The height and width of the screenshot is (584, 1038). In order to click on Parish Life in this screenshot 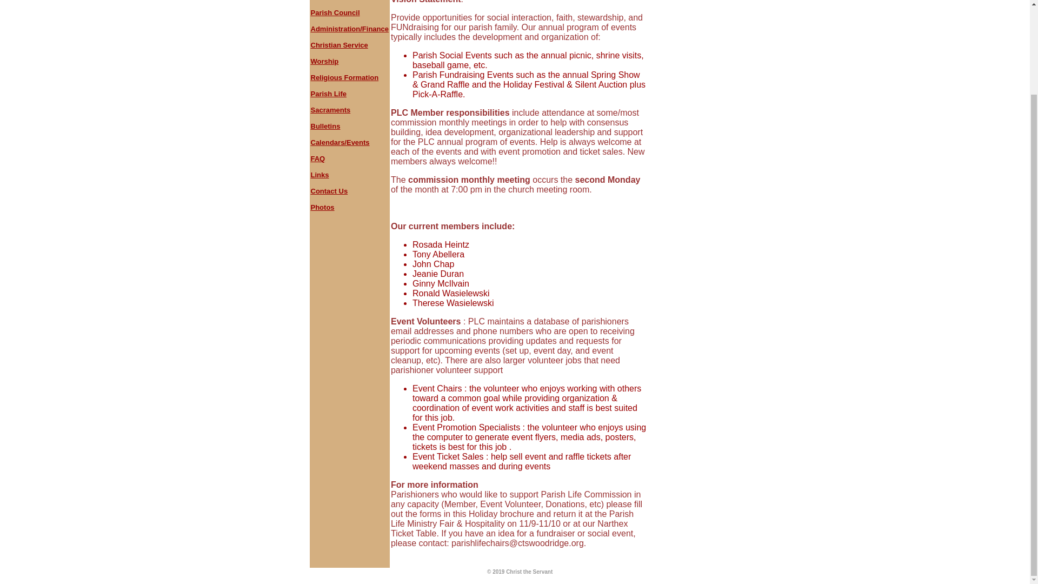, I will do `click(328, 94)`.